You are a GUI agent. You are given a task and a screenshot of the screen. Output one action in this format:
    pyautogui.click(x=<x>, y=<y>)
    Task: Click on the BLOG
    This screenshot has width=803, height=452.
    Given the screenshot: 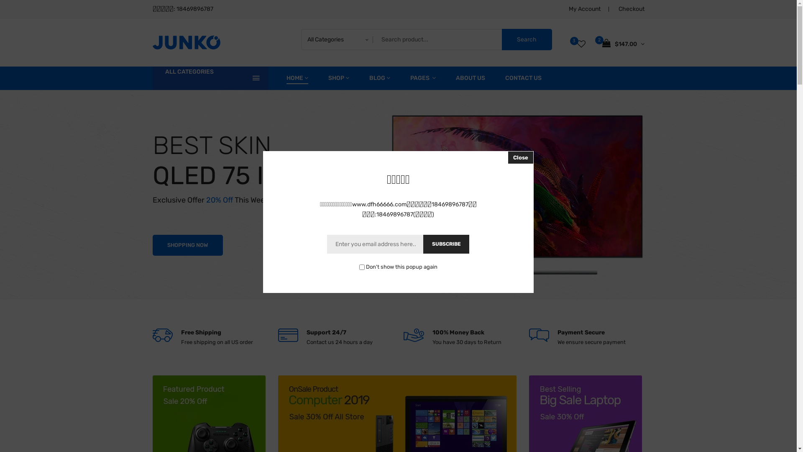 What is the action you would take?
    pyautogui.click(x=379, y=78)
    